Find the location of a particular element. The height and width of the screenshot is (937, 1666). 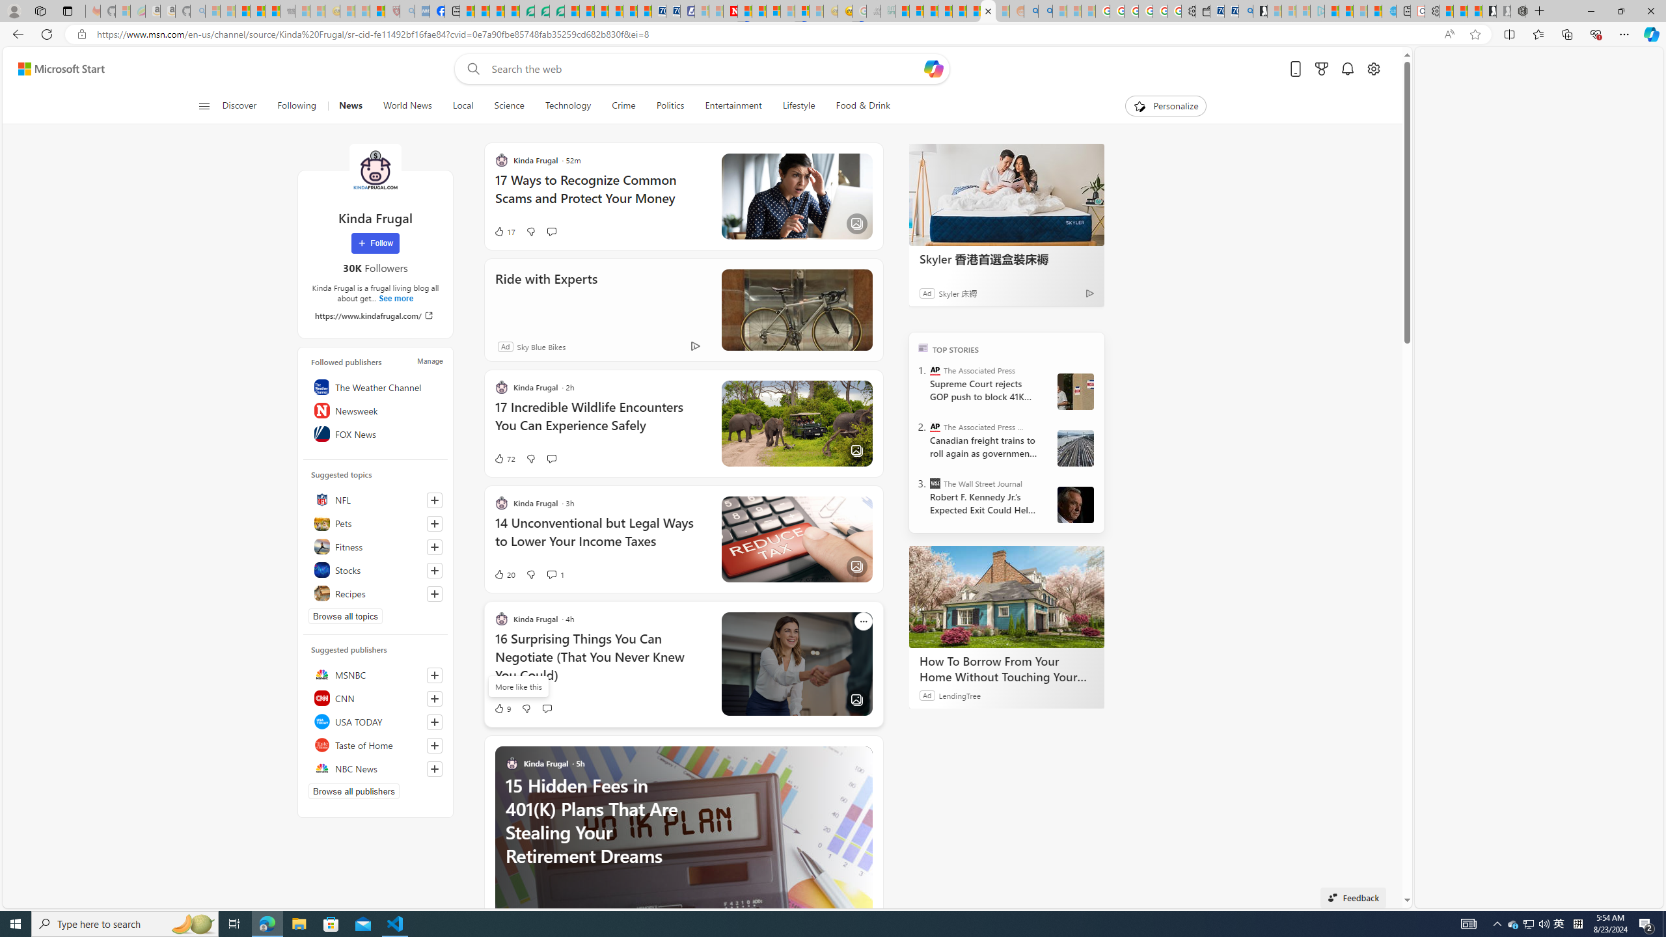

USA TODAY is located at coordinates (375, 721).